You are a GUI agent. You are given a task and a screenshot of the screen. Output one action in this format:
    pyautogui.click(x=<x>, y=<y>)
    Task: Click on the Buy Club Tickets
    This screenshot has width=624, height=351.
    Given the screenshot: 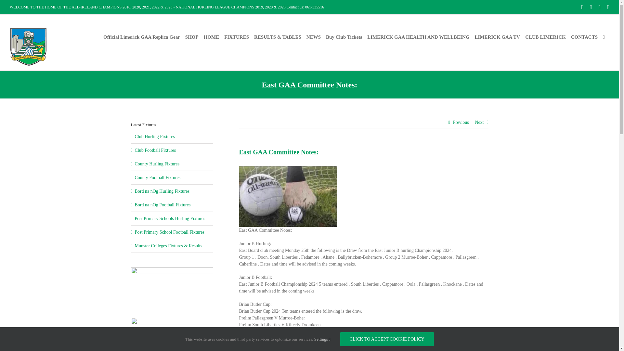 What is the action you would take?
    pyautogui.click(x=344, y=37)
    